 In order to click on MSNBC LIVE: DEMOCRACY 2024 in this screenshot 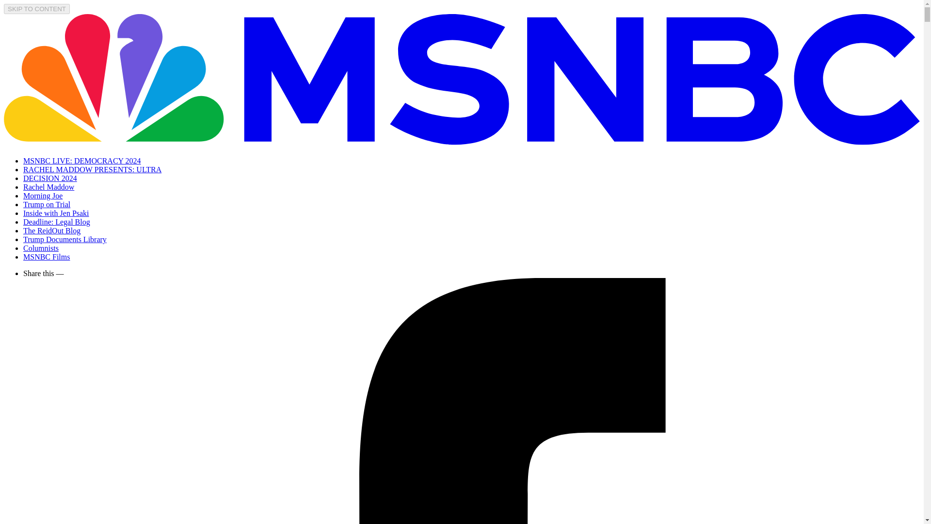, I will do `click(82, 161)`.